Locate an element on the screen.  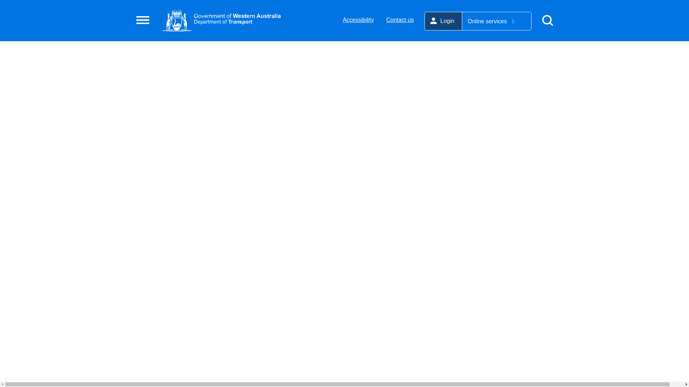
Department of Transport is located at coordinates (221, 20).